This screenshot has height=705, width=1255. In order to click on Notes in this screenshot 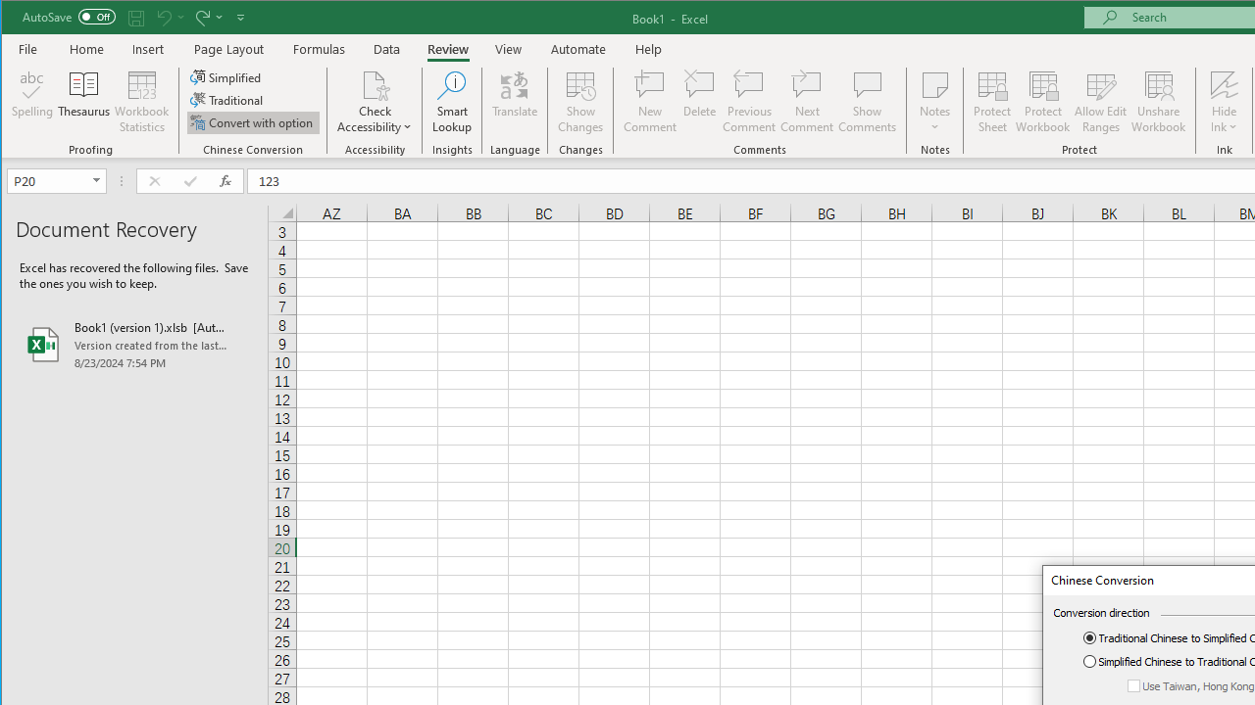, I will do `click(935, 102)`.